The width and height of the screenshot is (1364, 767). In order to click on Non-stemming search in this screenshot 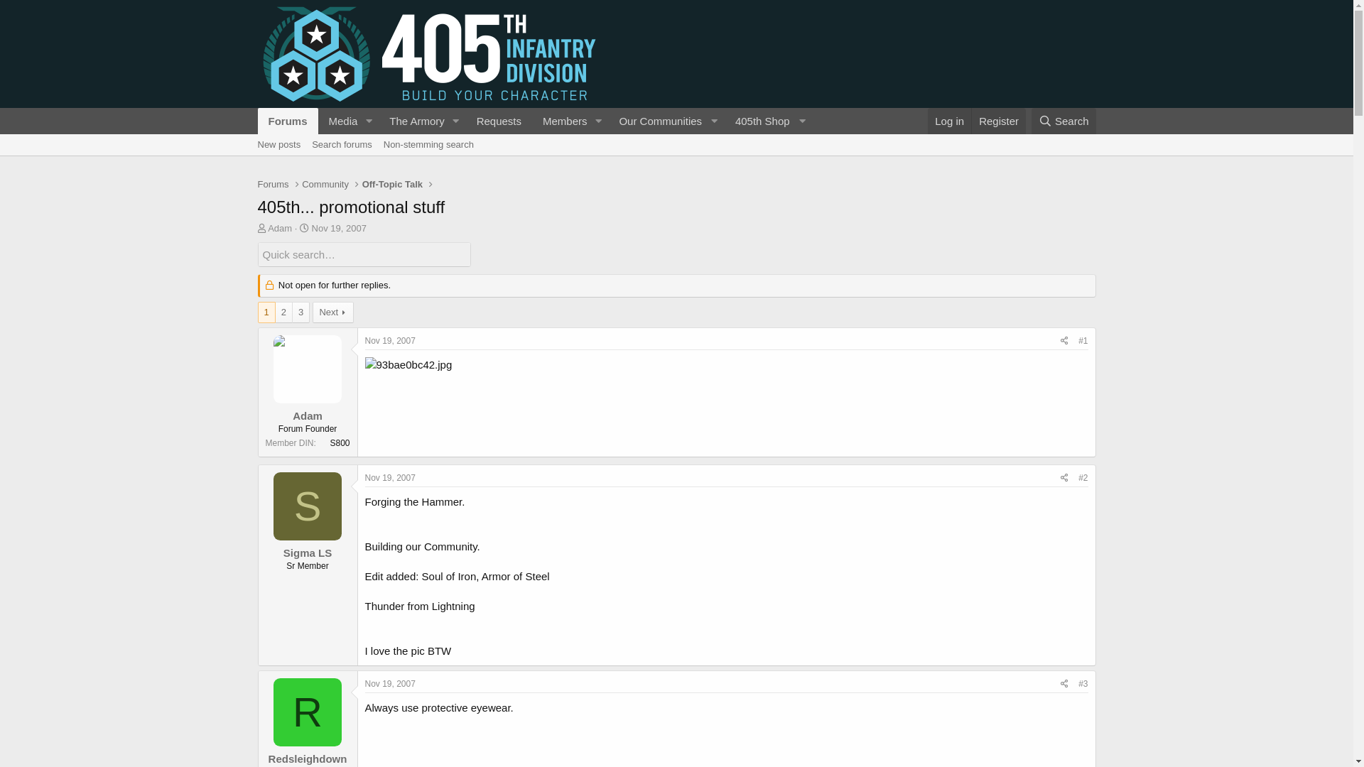, I will do `click(429, 145)`.